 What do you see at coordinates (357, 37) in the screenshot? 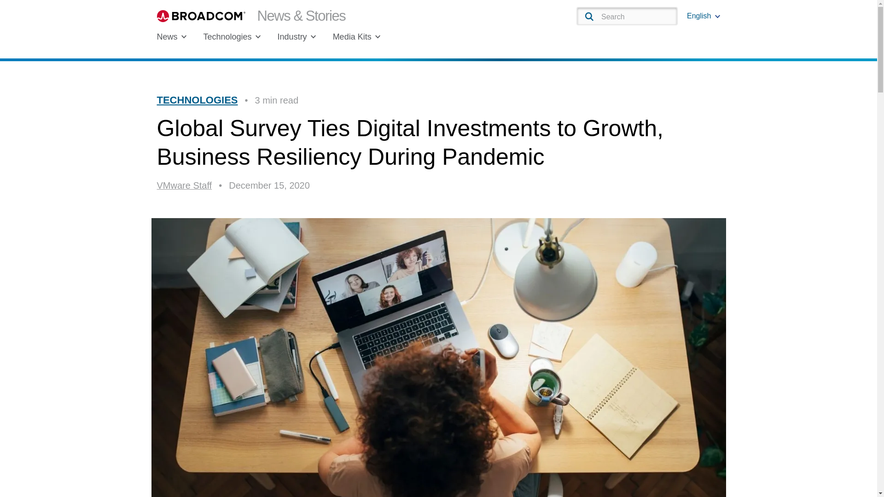
I see `Media Kits` at bounding box center [357, 37].